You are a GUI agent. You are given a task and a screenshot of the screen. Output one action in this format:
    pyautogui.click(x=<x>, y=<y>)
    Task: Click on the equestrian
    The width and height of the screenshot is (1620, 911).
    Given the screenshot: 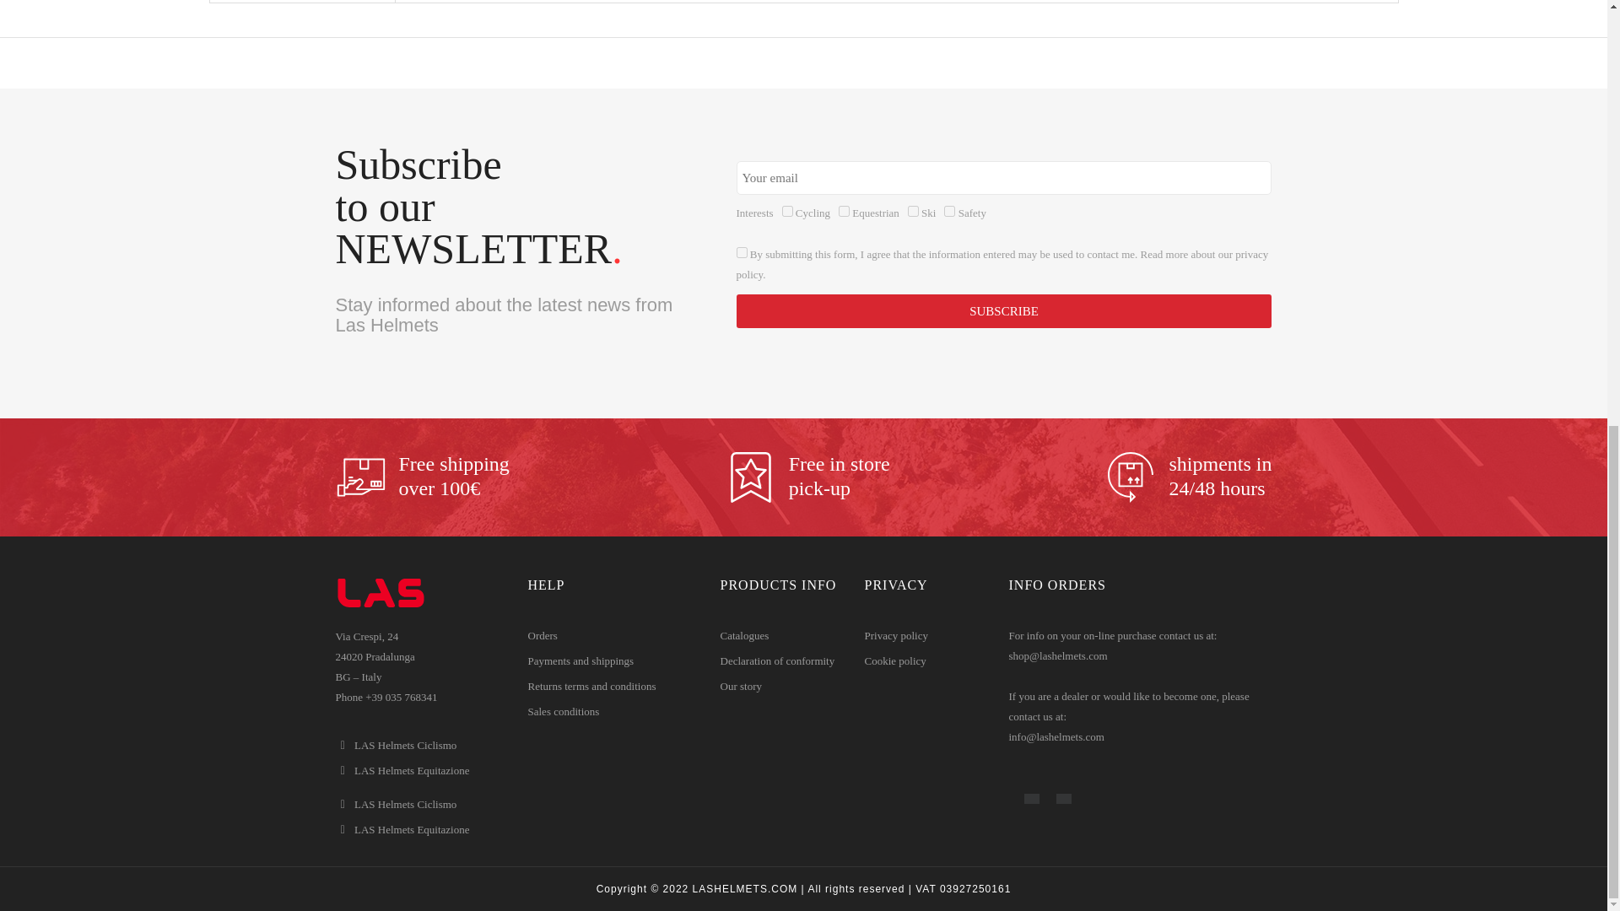 What is the action you would take?
    pyautogui.click(x=844, y=211)
    